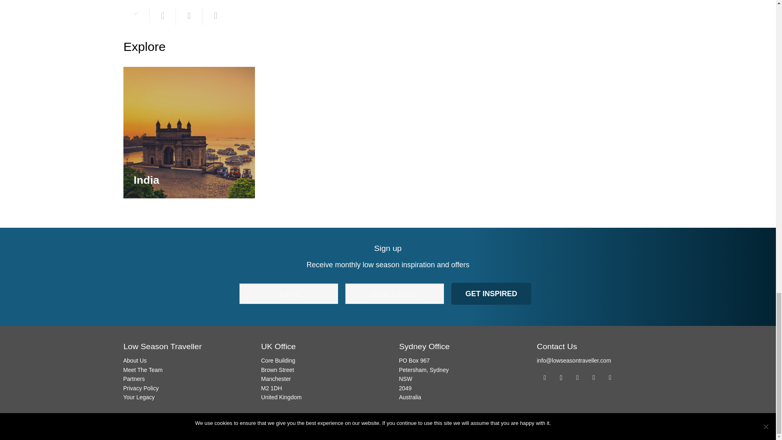 This screenshot has height=440, width=782. I want to click on Email this, so click(136, 16).